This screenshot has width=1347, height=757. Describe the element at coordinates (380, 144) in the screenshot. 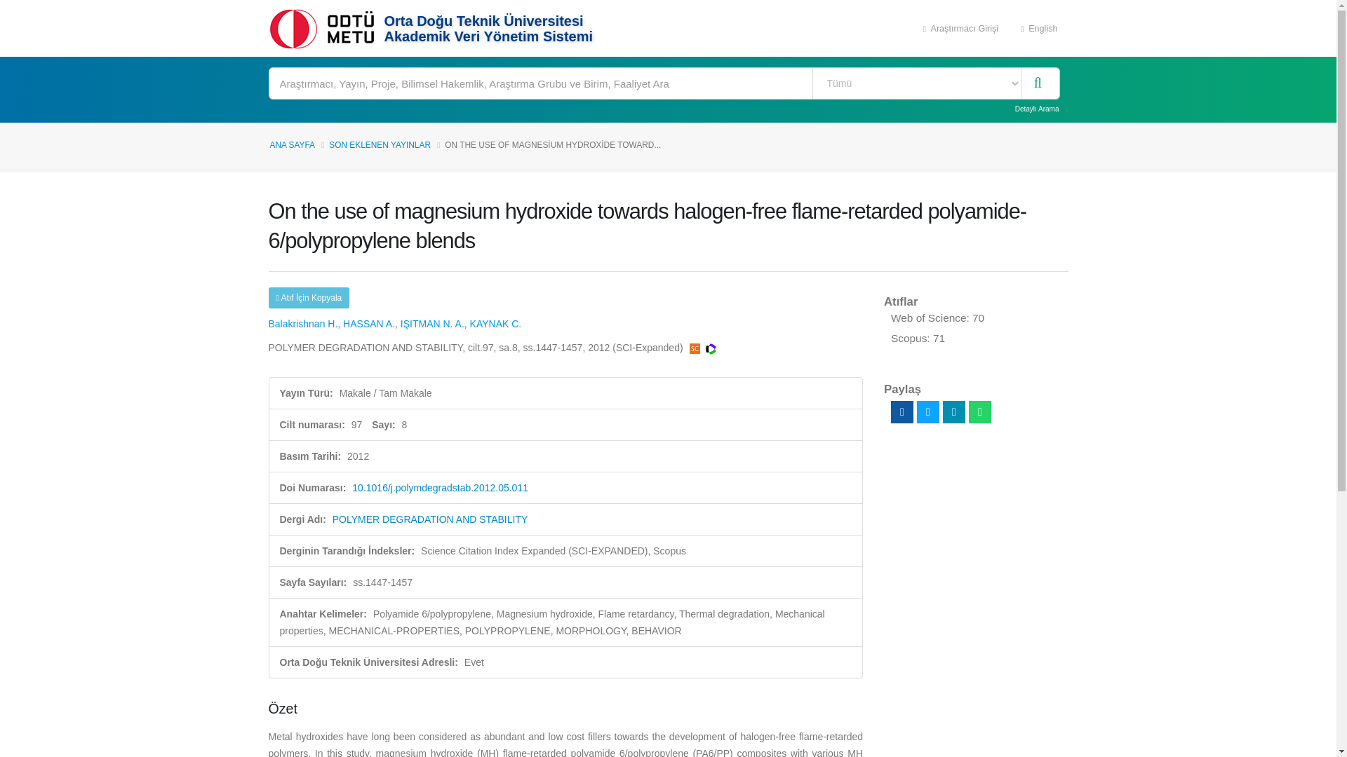

I see `SON EKLENEN YAYINLAR` at that location.